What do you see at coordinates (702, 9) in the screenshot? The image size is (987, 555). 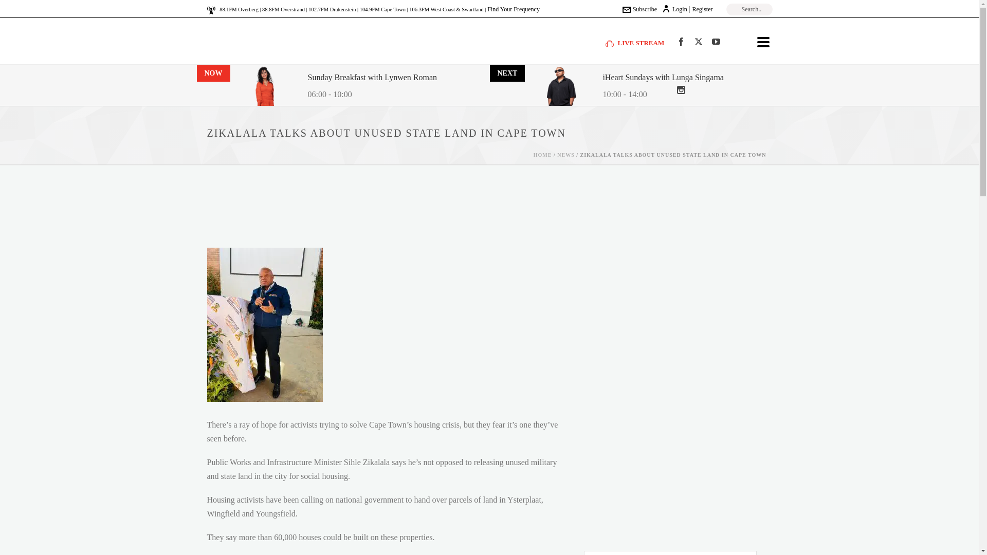 I see `Register` at bounding box center [702, 9].